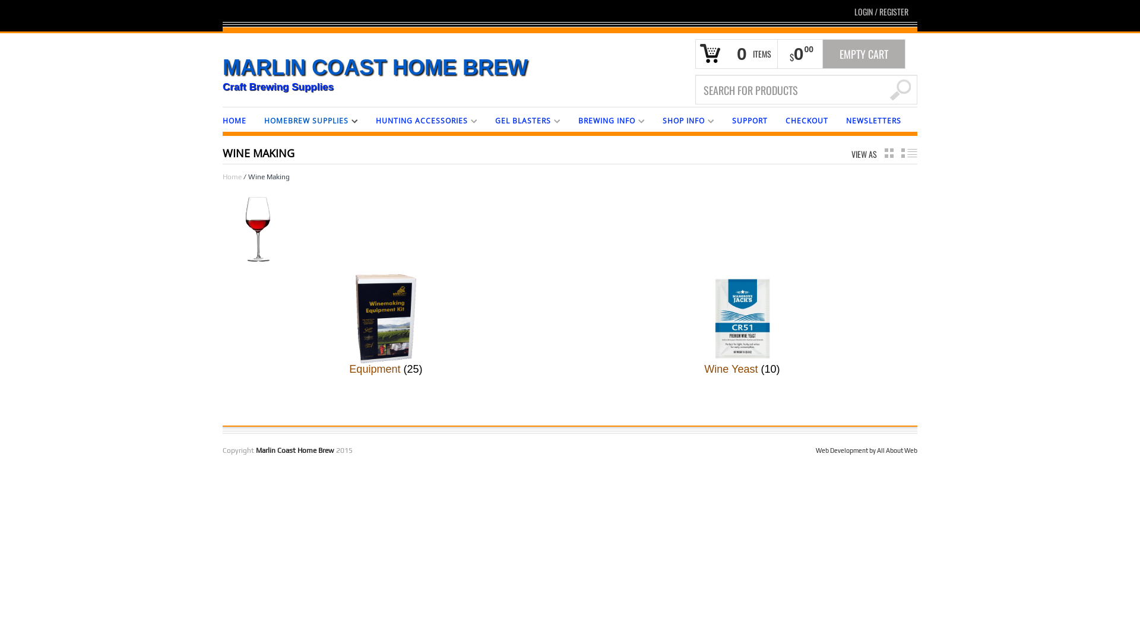 The image size is (1140, 641). I want to click on Equipment (25), so click(386, 325).